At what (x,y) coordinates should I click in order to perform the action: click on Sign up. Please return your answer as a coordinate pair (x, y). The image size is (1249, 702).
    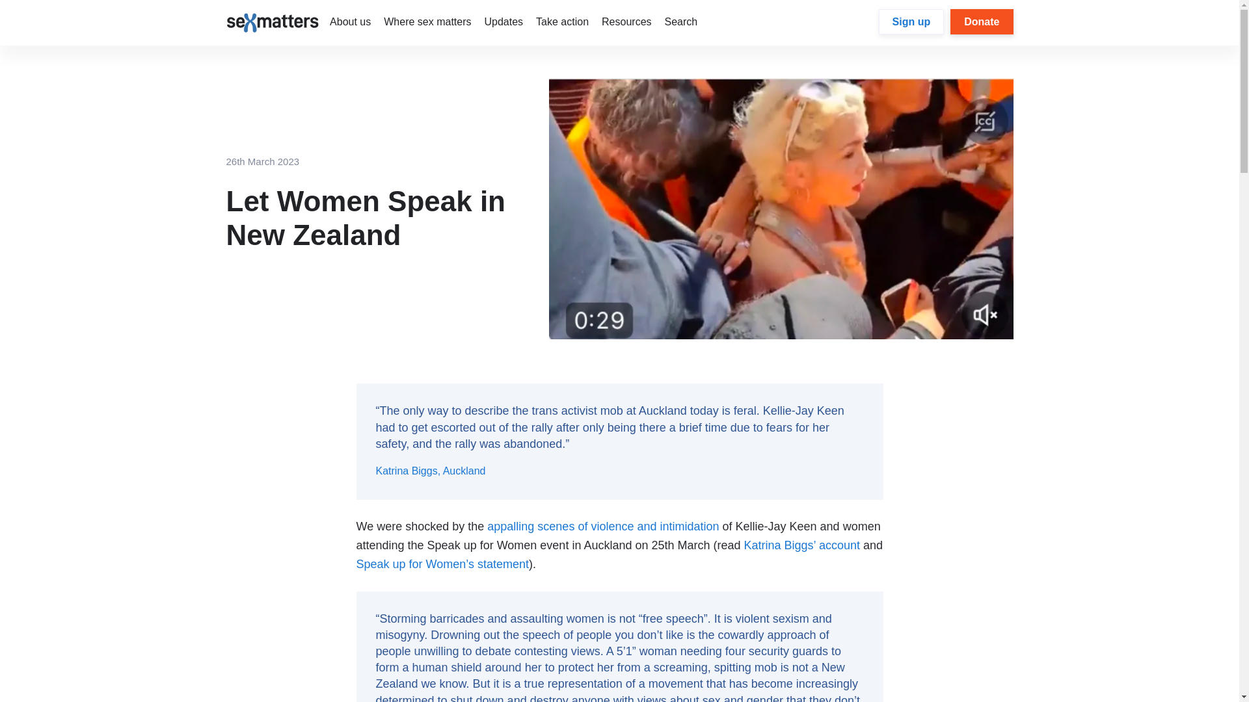
    Looking at the image, I should click on (911, 21).